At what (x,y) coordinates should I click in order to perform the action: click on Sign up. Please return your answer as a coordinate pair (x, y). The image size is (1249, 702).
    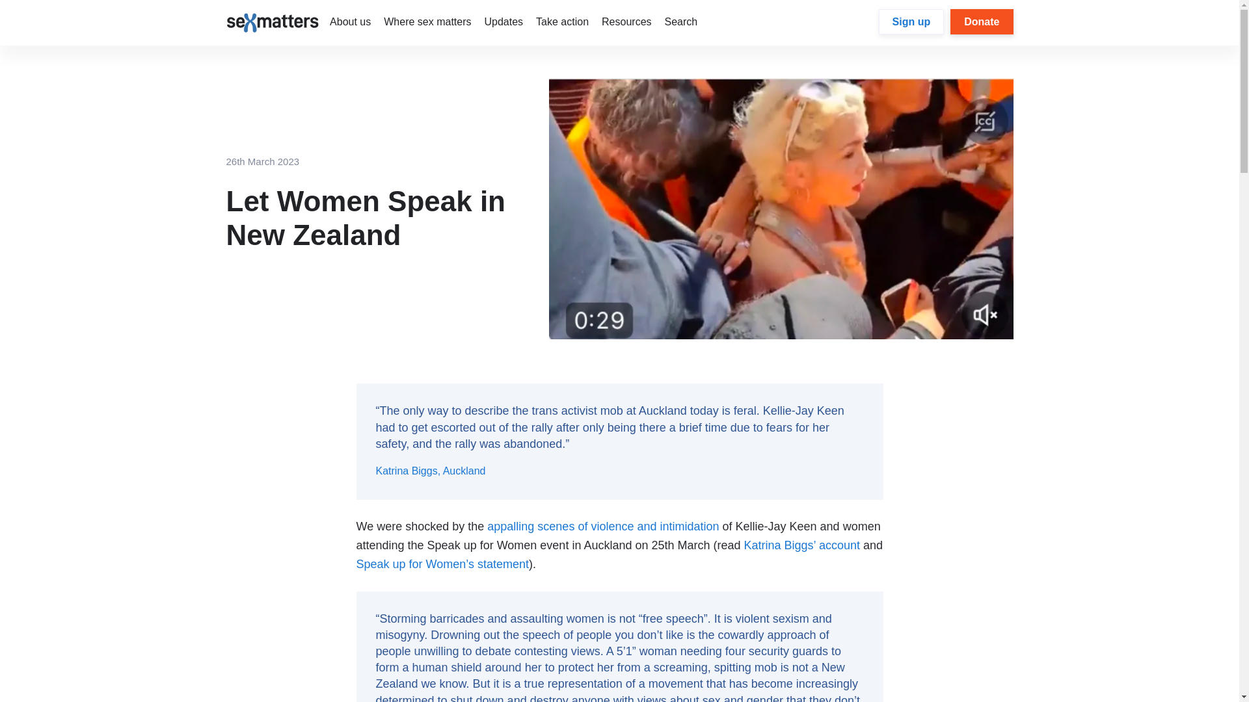
    Looking at the image, I should click on (911, 21).